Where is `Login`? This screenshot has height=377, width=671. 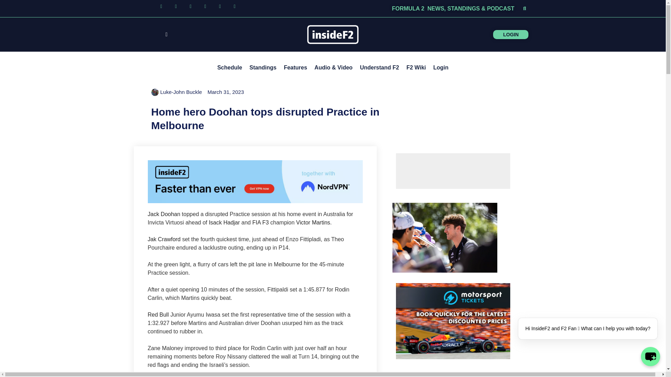 Login is located at coordinates (441, 68).